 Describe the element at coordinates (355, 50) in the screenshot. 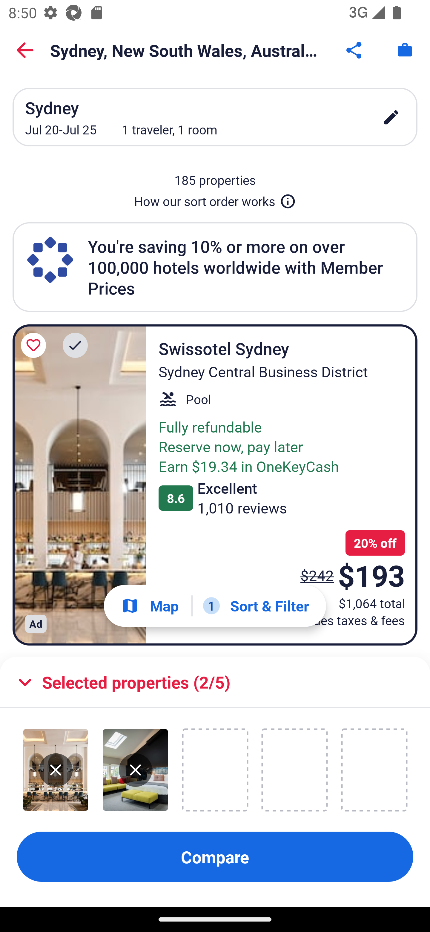

I see `Share Button` at that location.